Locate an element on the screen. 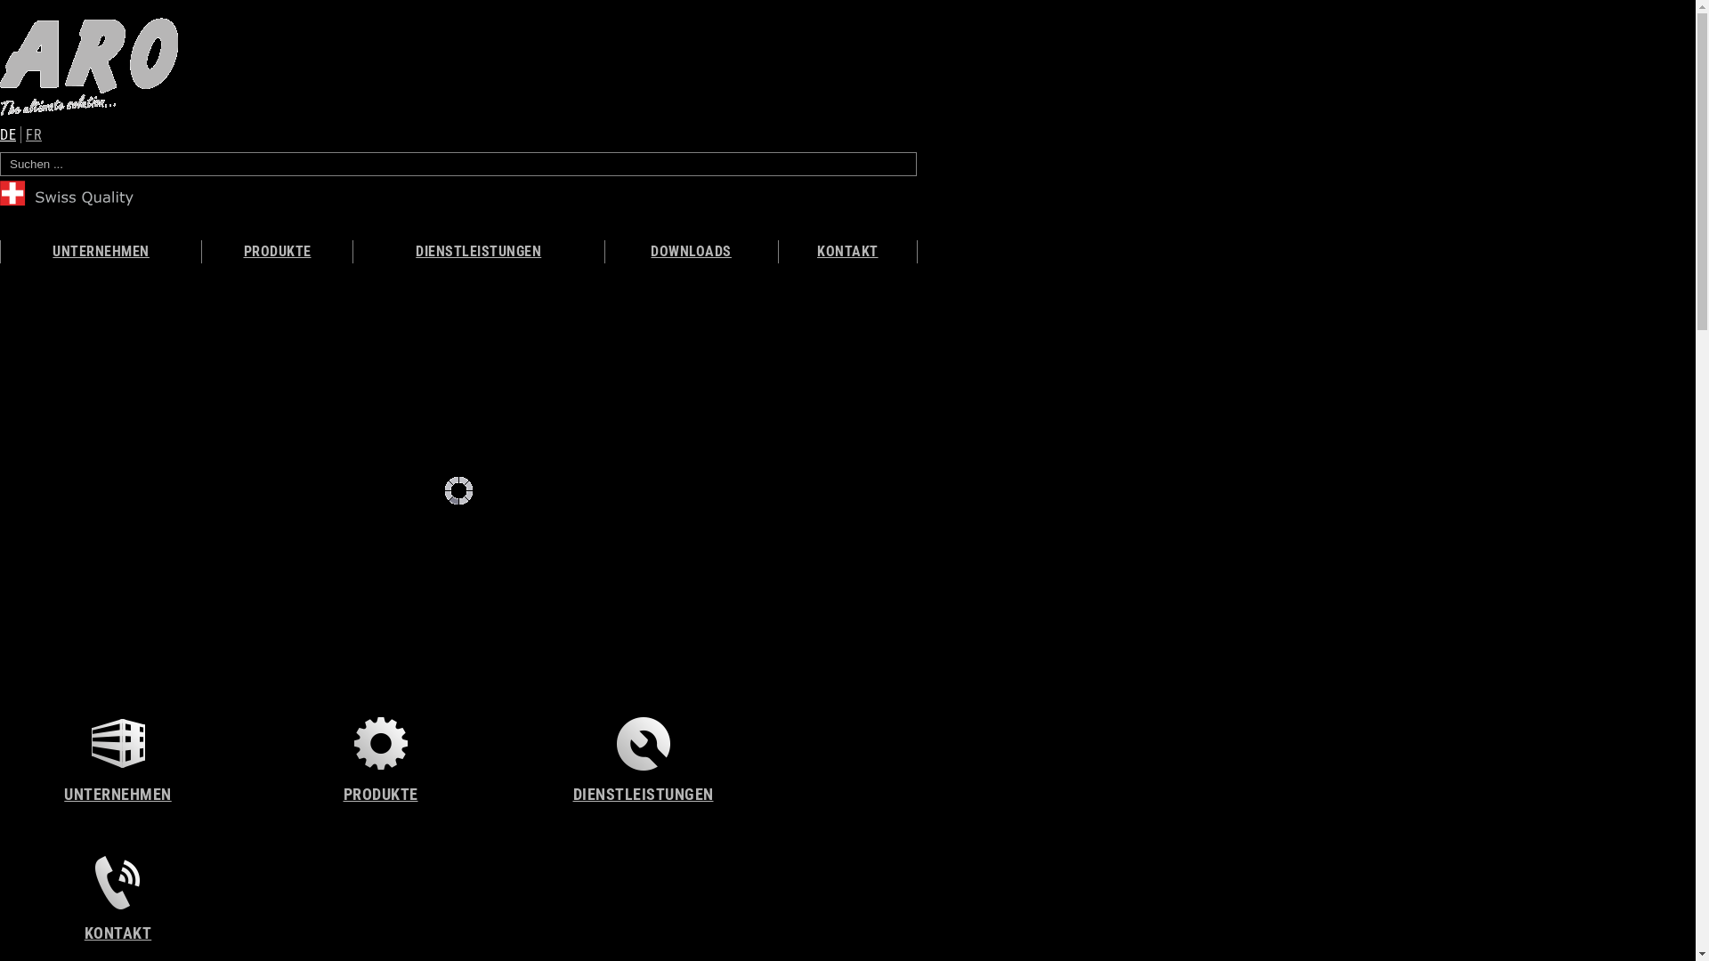  FR is located at coordinates (34, 135).